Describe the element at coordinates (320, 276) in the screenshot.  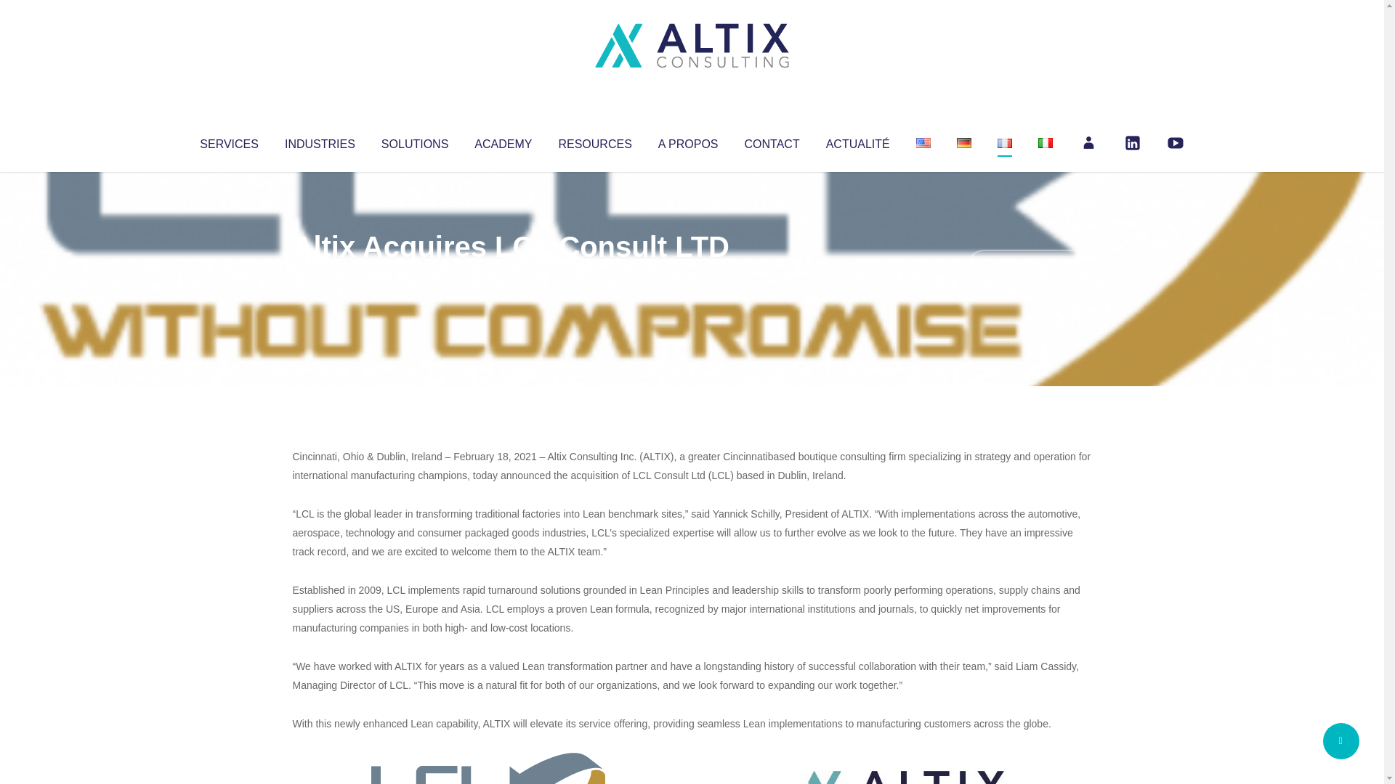
I see `Articles par Altix` at that location.